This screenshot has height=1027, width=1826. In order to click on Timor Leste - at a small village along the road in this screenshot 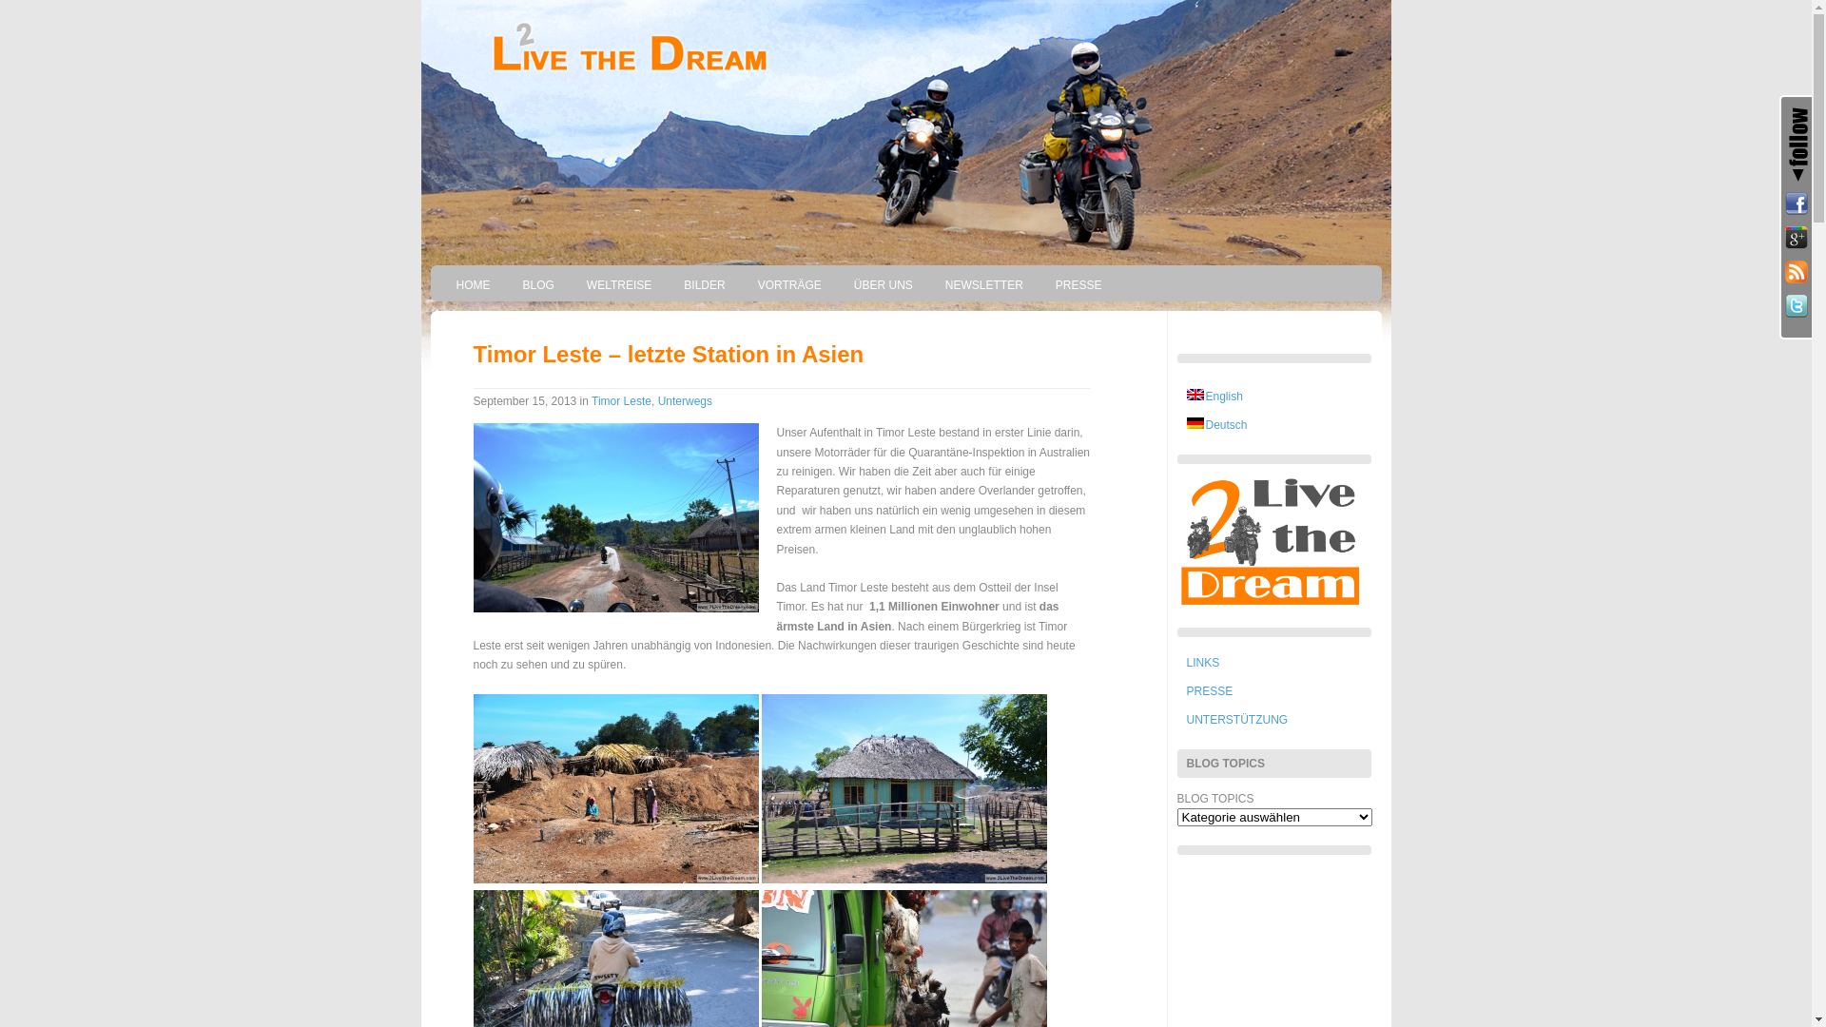, I will do `click(616, 789)`.